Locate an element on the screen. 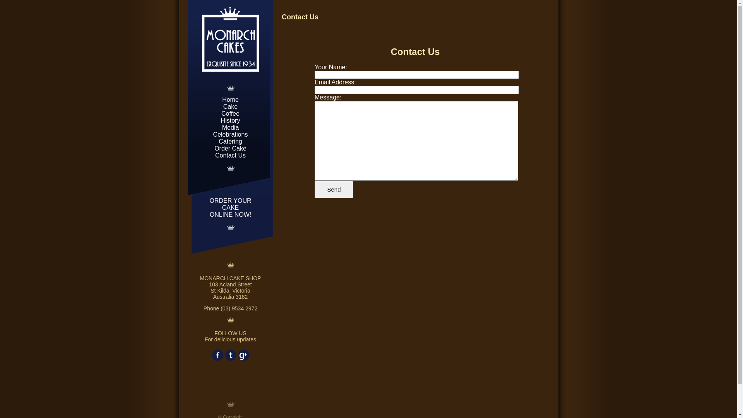  google+ is located at coordinates (243, 355).